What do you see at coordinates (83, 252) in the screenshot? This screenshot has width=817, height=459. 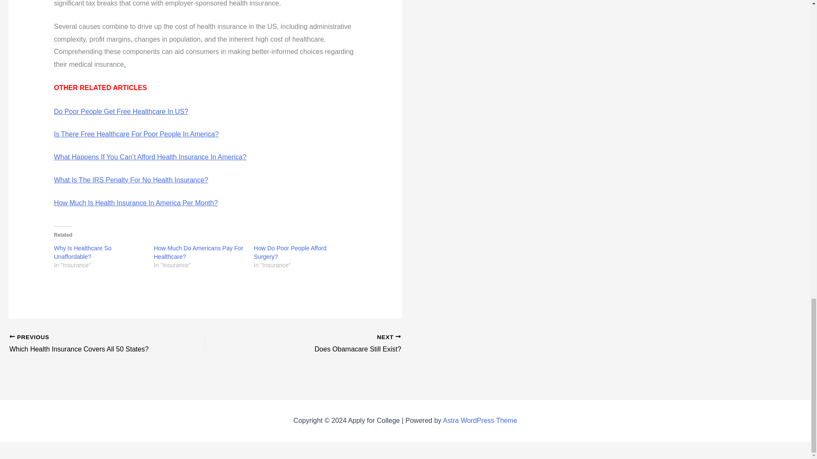 I see `What Is The IRS Penalty For No Health Insurance?` at bounding box center [83, 252].